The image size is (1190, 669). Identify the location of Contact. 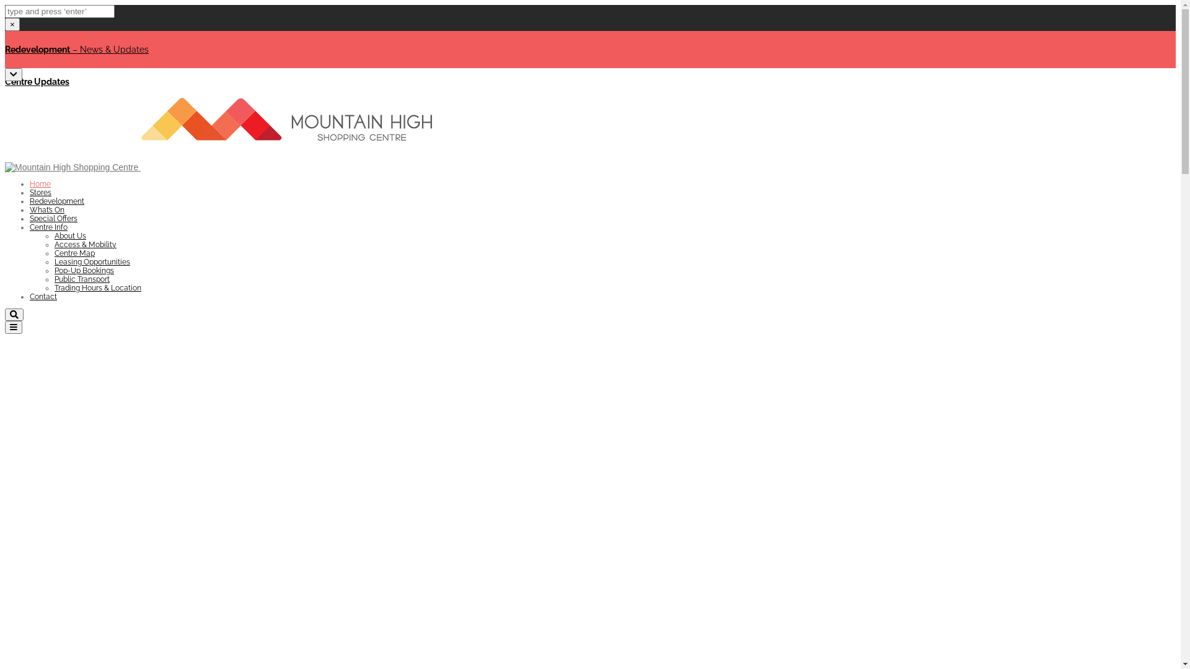
(43, 297).